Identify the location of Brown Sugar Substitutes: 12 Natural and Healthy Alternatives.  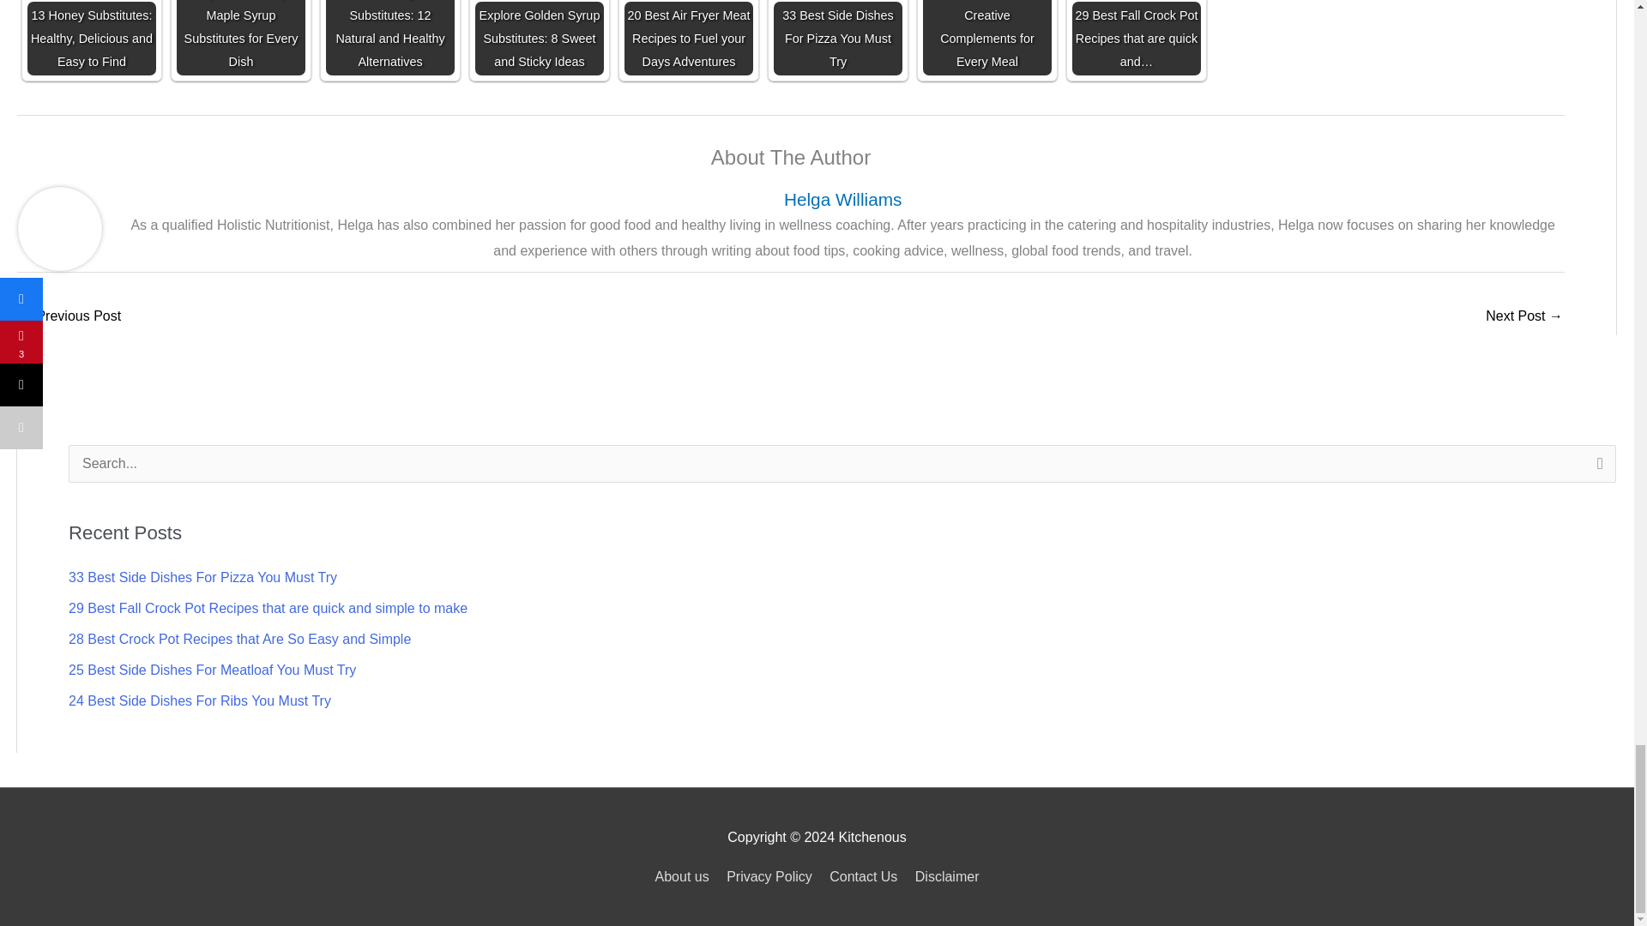
(389, 38).